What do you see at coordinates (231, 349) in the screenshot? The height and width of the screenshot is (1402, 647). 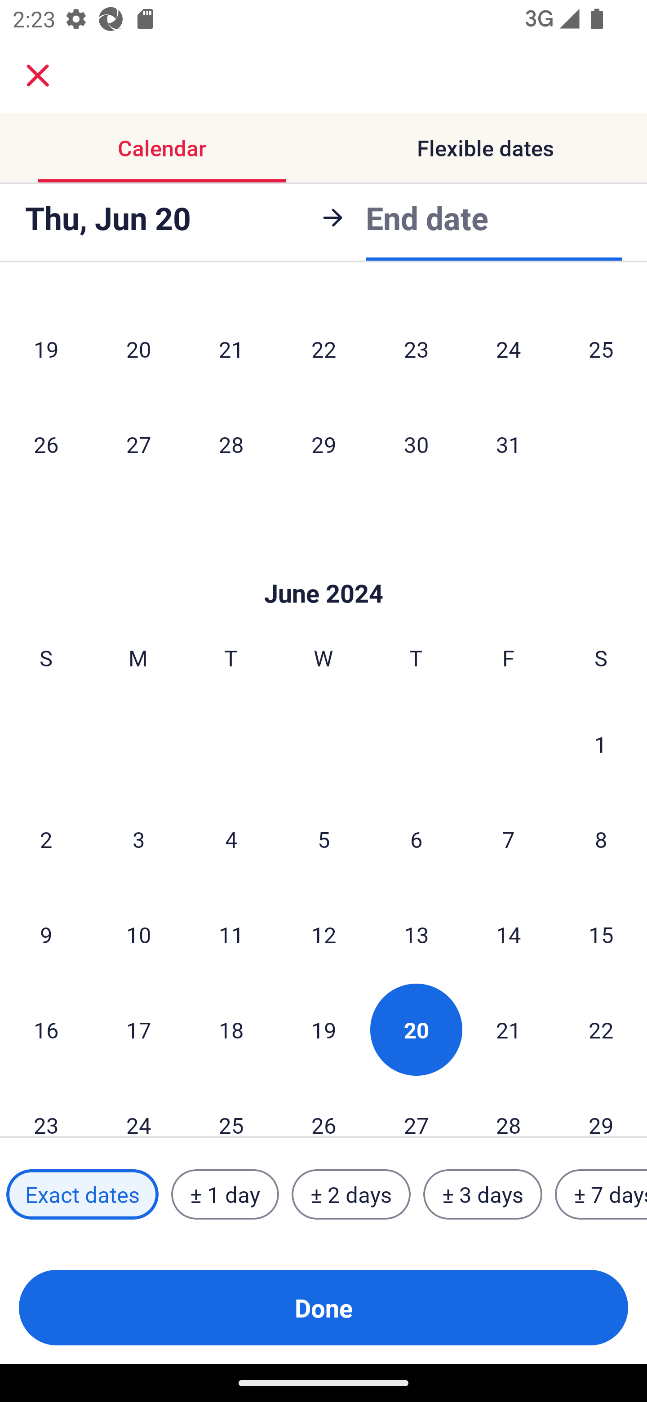 I see `21 Tuesday, May 21, 2024` at bounding box center [231, 349].